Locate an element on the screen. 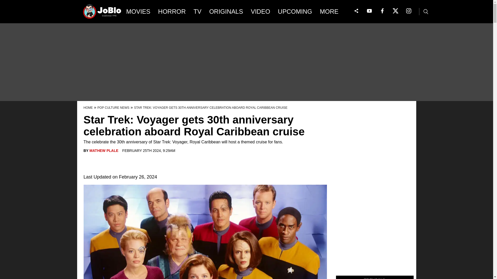 The width and height of the screenshot is (497, 279). UPCOMING is located at coordinates (295, 12).